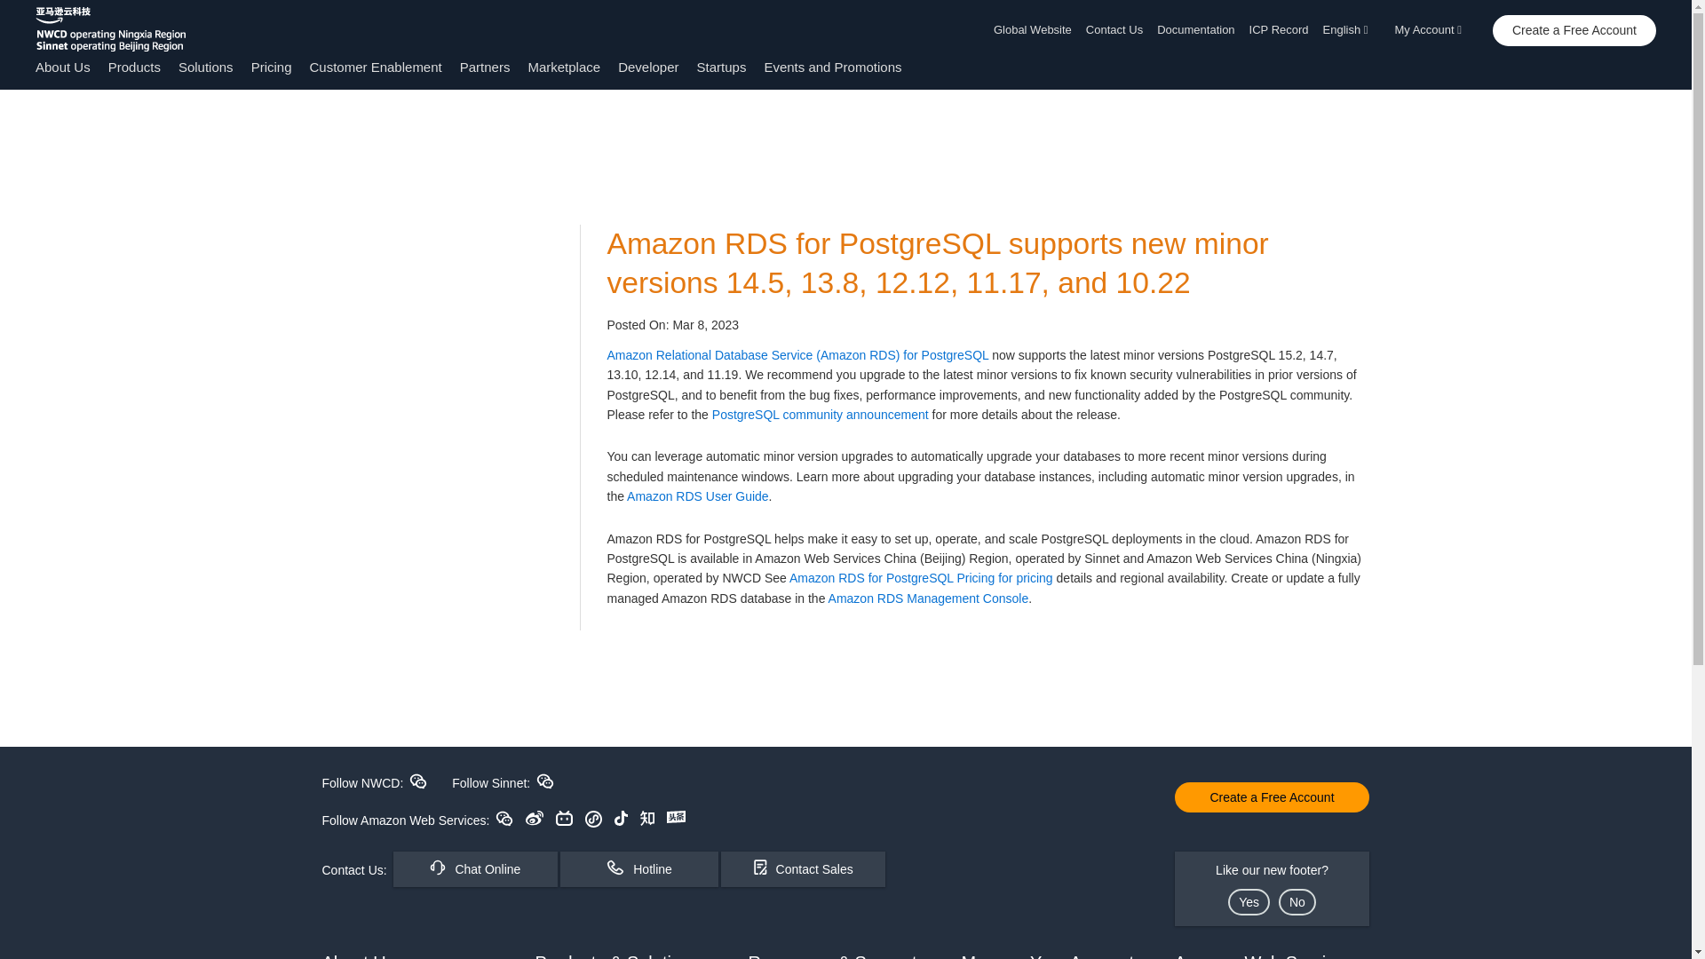 The image size is (1705, 959). I want to click on Pricing, so click(271, 67).